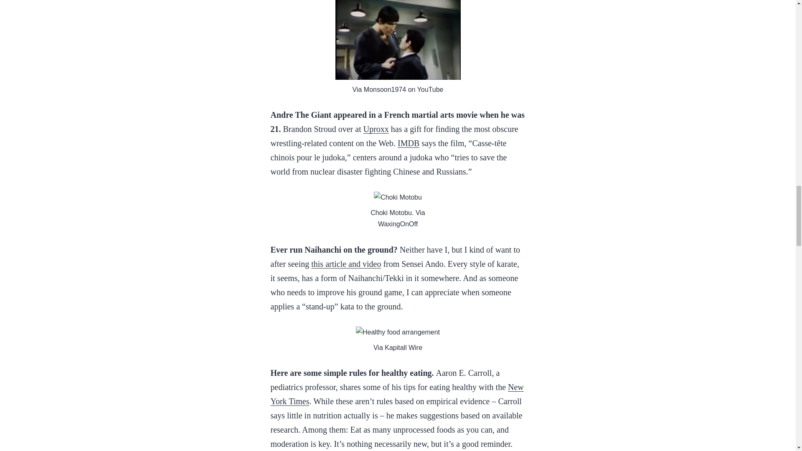 This screenshot has height=451, width=802. Describe the element at coordinates (346, 264) in the screenshot. I see `this article and video` at that location.